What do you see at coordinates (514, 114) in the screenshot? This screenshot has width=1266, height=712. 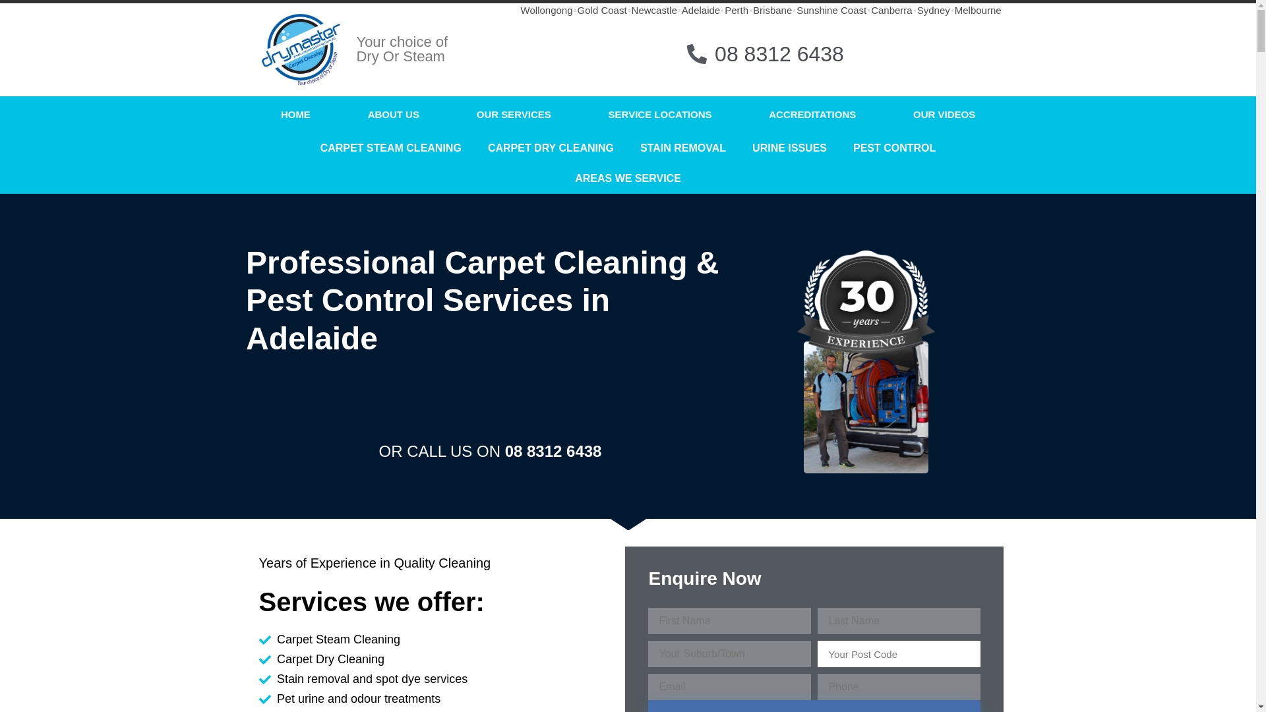 I see `OUR SERVICES` at bounding box center [514, 114].